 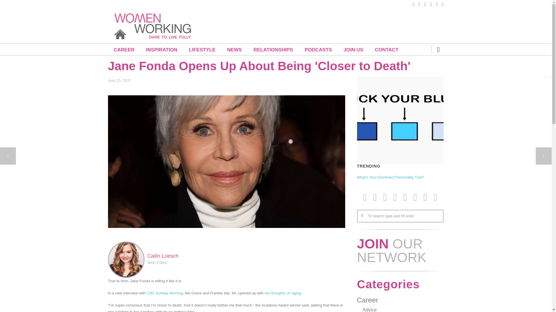 What do you see at coordinates (353, 50) in the screenshot?
I see `JOIN US` at bounding box center [353, 50].